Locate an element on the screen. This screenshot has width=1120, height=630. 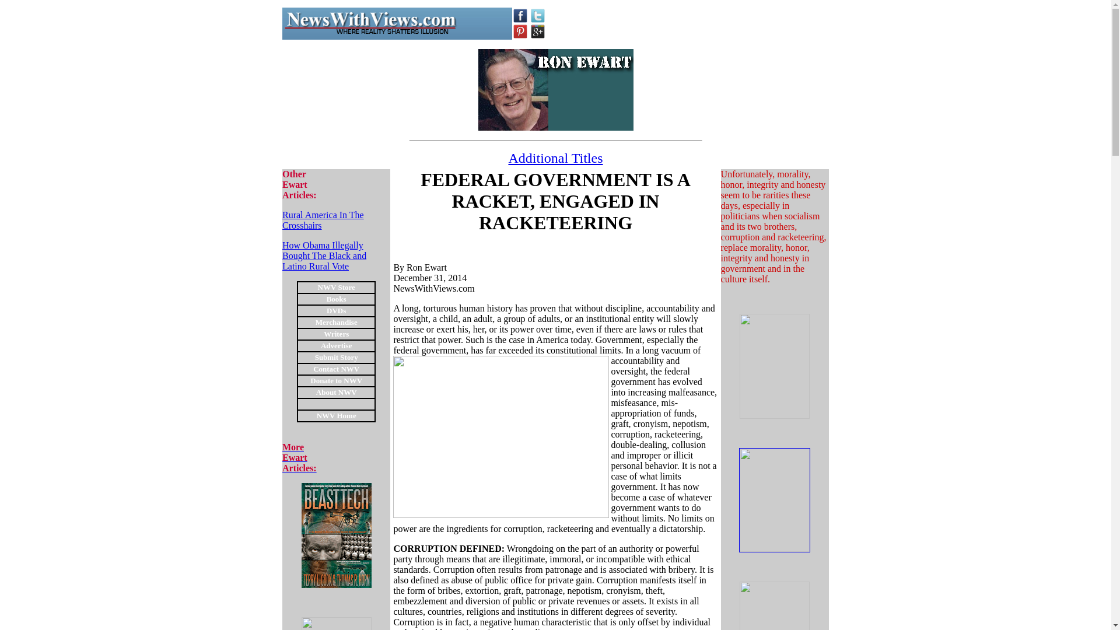
NewsWithViews on Pinterest is located at coordinates (520, 32).